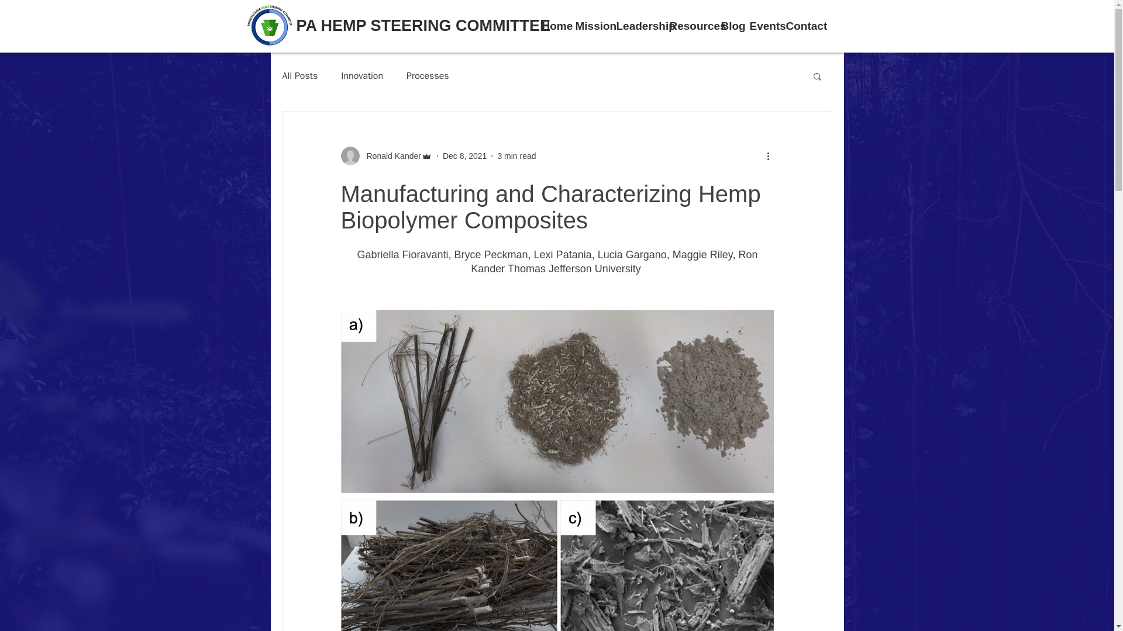 This screenshot has width=1123, height=631. Describe the element at coordinates (590, 26) in the screenshot. I see `Mission` at that location.